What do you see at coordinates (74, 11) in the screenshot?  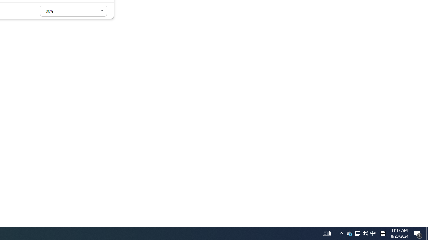 I see `Page zoom` at bounding box center [74, 11].